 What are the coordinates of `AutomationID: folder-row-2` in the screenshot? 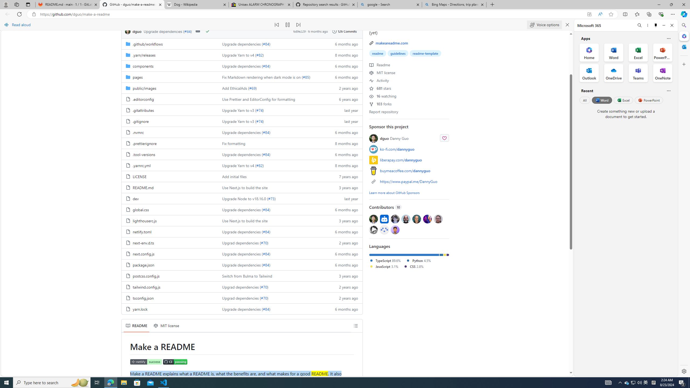 It's located at (242, 66).